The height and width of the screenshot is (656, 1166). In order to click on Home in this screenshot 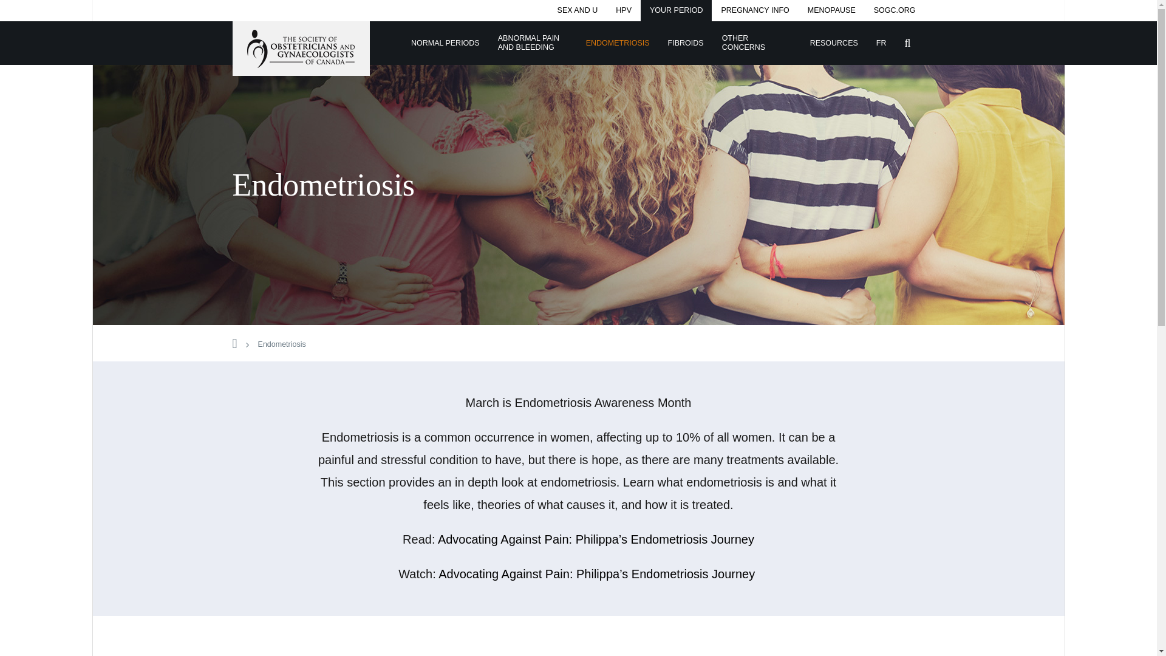, I will do `click(234, 344)`.